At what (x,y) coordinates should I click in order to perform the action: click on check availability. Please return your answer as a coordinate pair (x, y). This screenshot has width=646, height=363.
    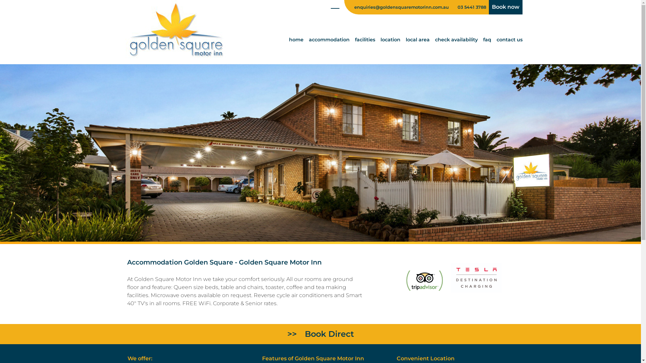
    Looking at the image, I should click on (456, 40).